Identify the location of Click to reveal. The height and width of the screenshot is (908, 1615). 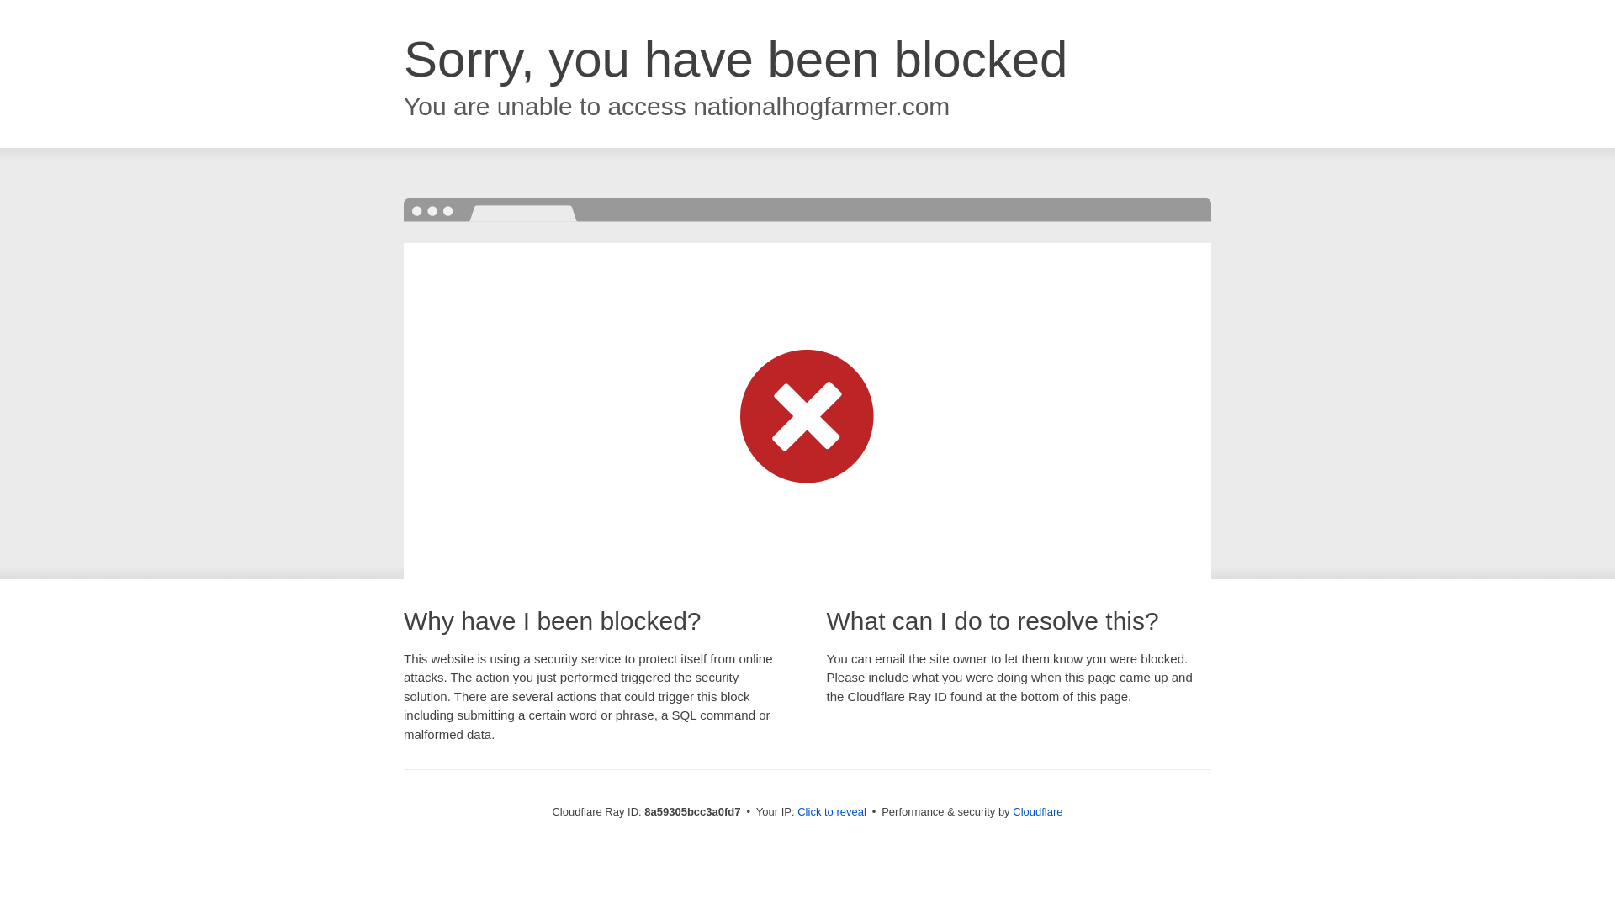
(831, 812).